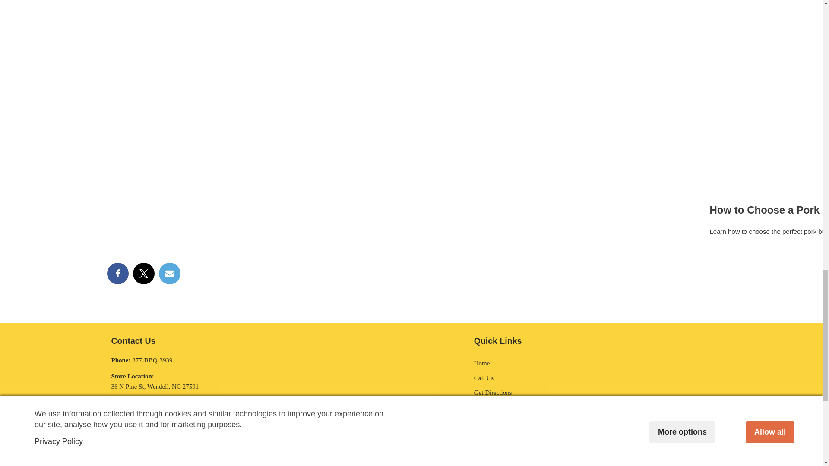 The image size is (829, 466). What do you see at coordinates (117, 274) in the screenshot?
I see `Facebook` at bounding box center [117, 274].